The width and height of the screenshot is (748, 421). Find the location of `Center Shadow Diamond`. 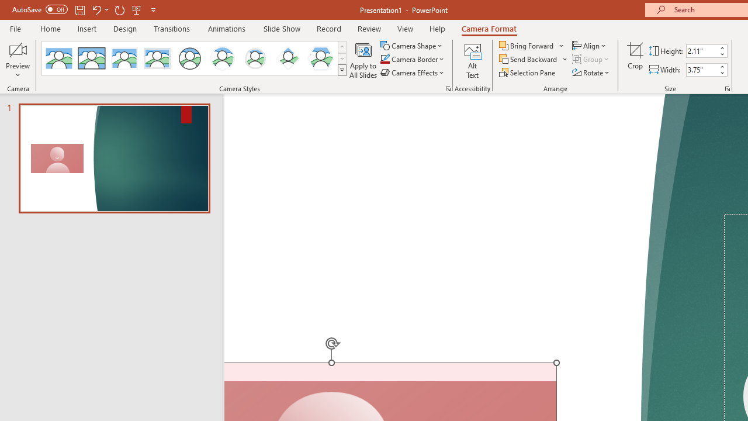

Center Shadow Diamond is located at coordinates (288, 58).